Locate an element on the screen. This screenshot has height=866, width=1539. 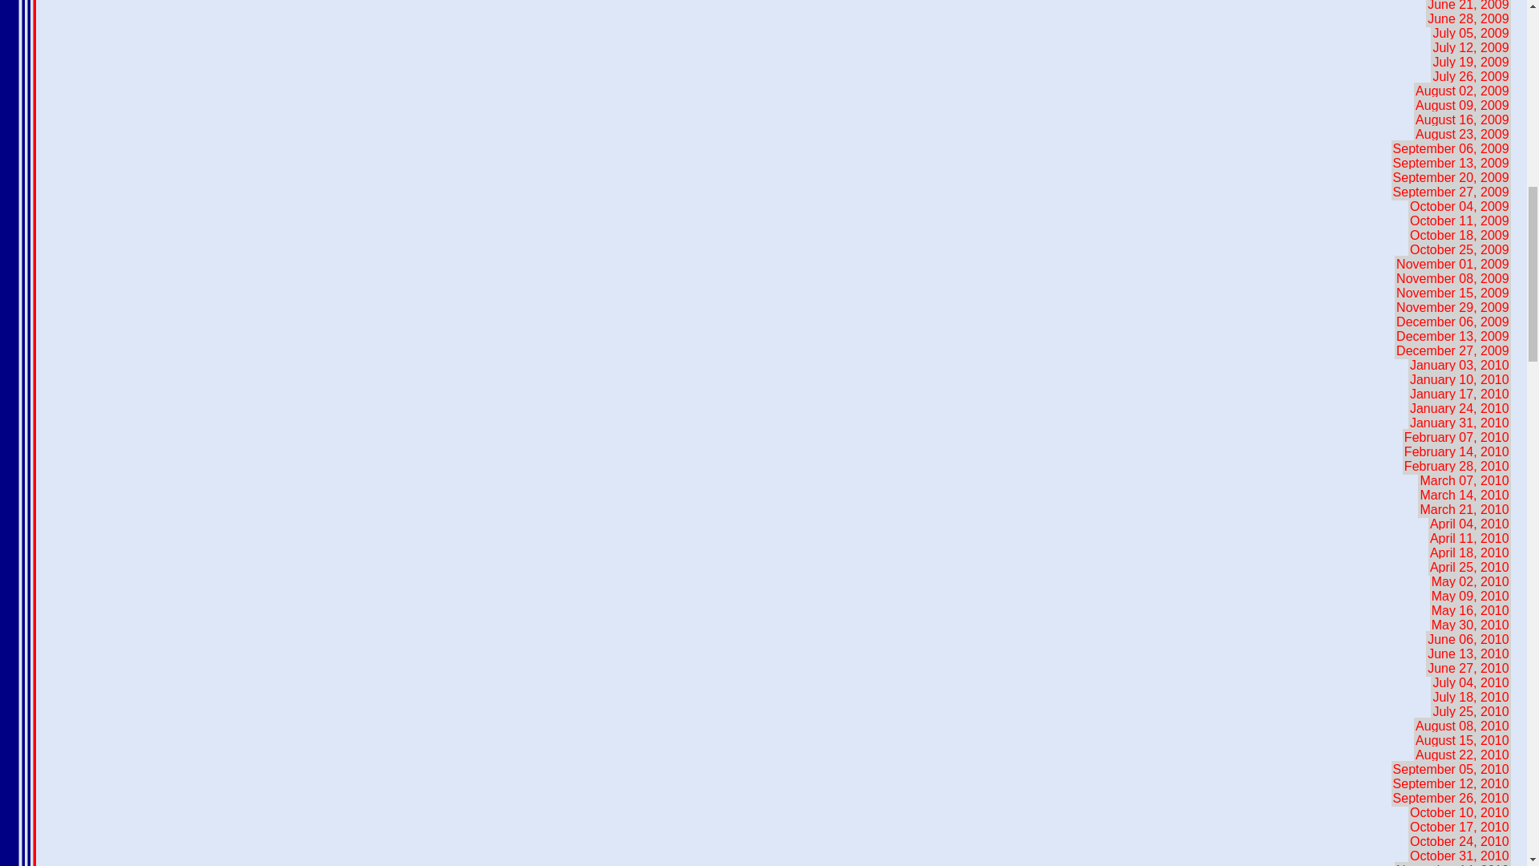
November 01, 2009 is located at coordinates (1452, 264).